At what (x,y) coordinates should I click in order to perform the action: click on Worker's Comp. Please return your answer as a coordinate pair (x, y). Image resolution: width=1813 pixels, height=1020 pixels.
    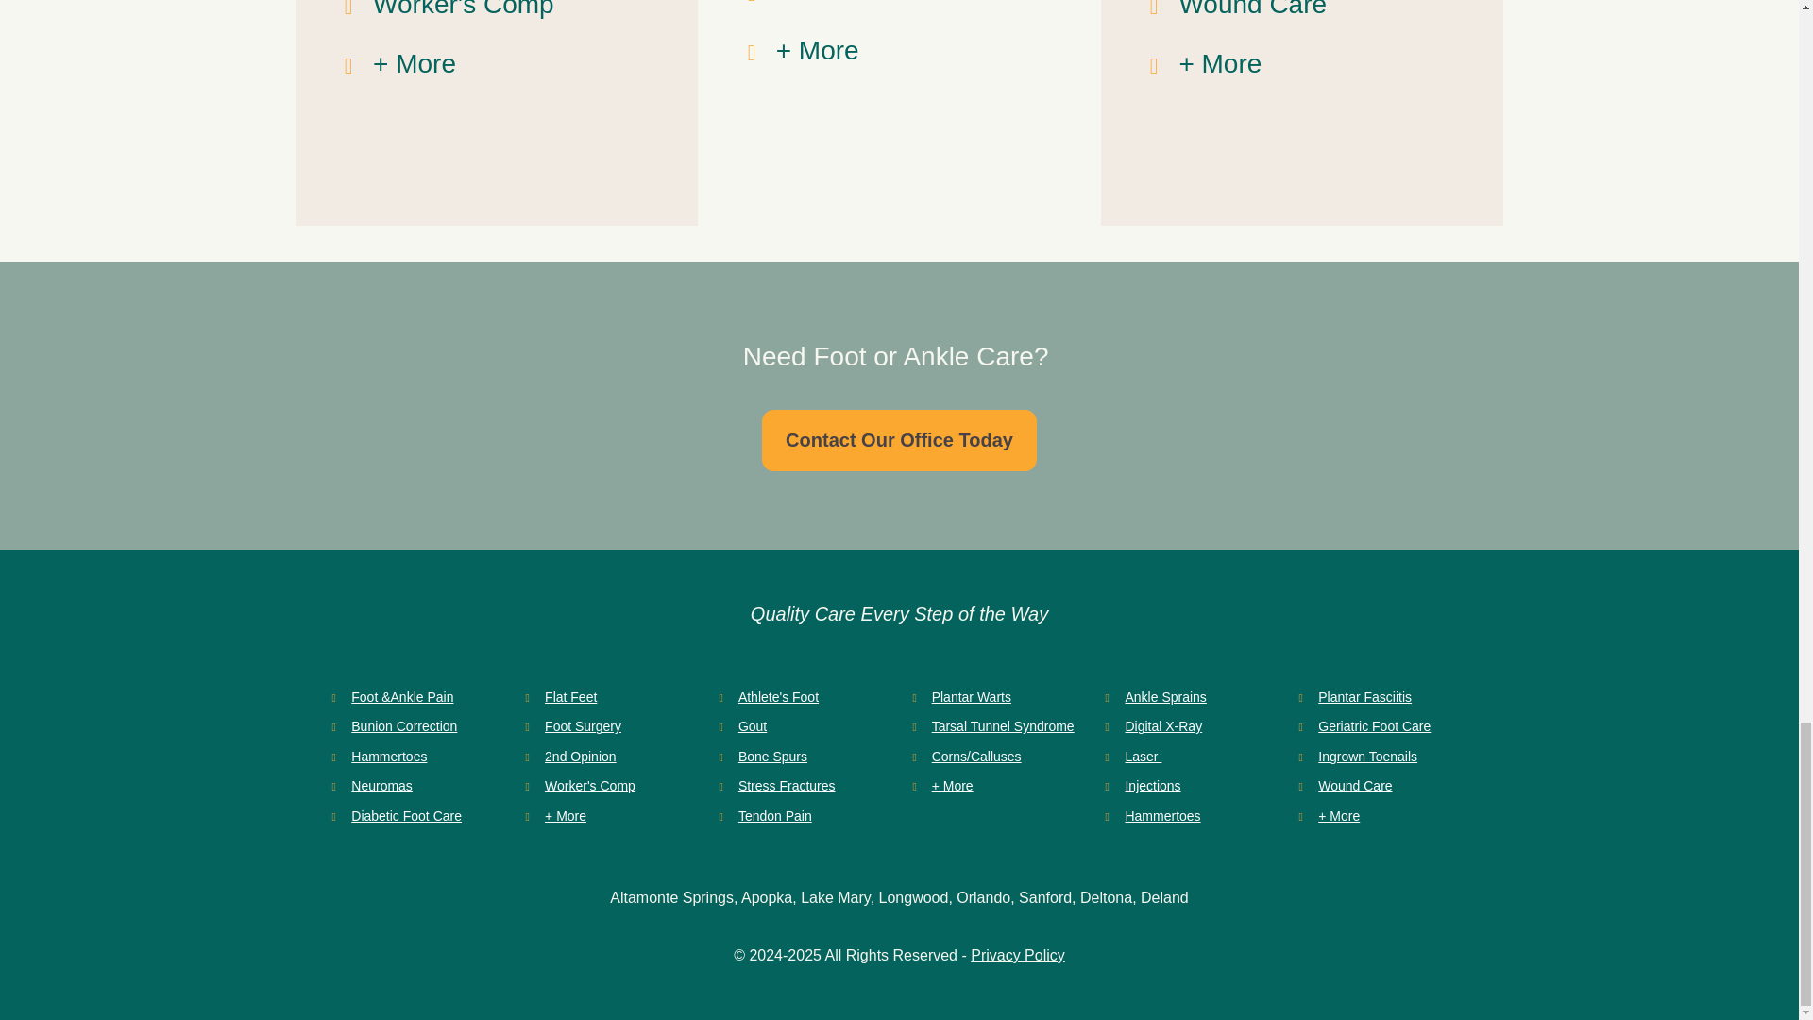
    Looking at the image, I should click on (590, 786).